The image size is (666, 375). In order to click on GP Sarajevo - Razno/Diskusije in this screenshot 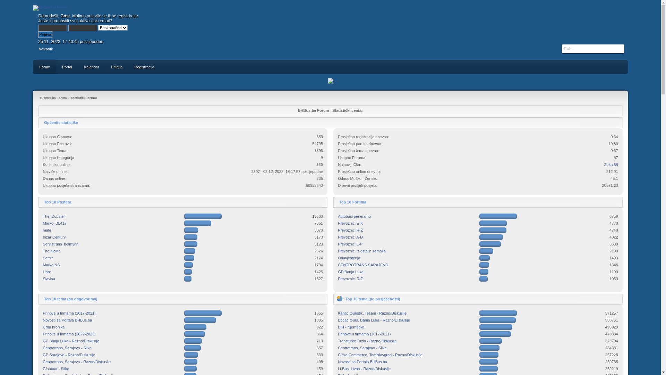, I will do `click(69, 355)`.